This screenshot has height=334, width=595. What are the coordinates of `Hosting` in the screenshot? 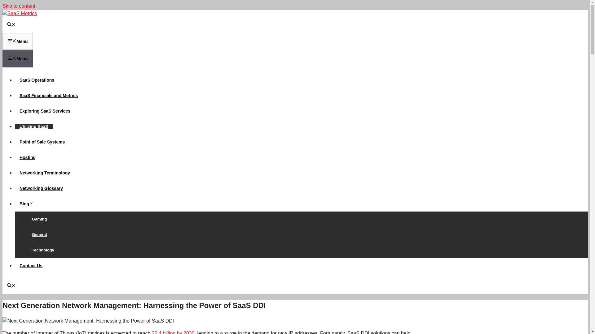 It's located at (28, 157).